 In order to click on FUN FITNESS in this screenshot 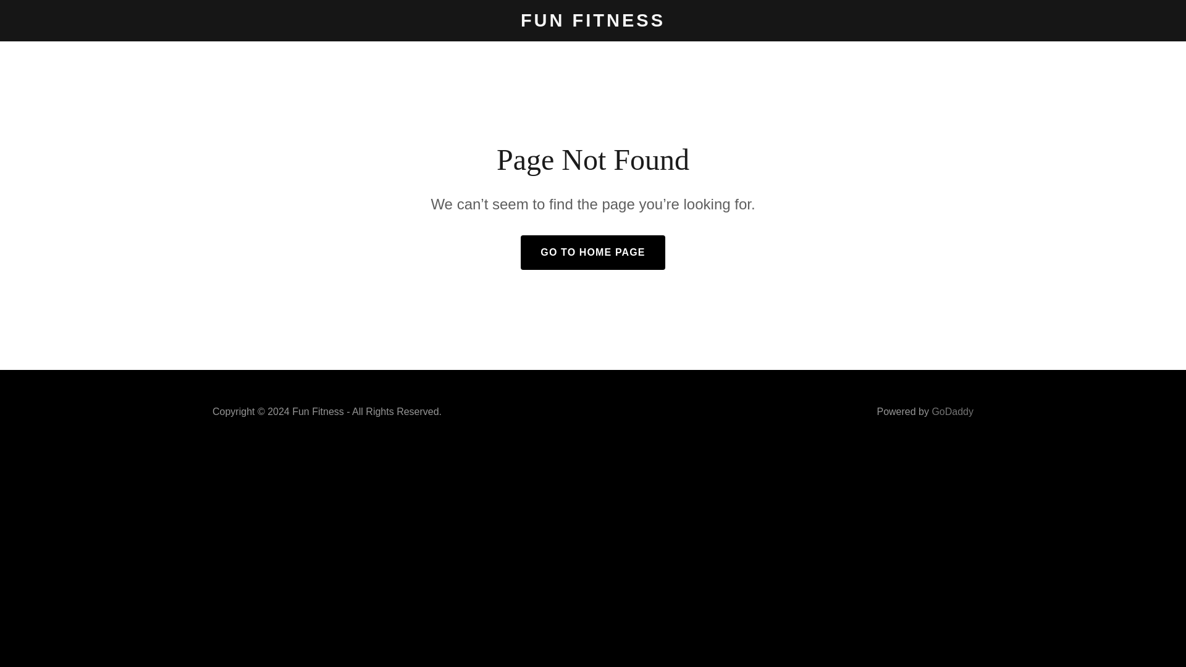, I will do `click(593, 23)`.